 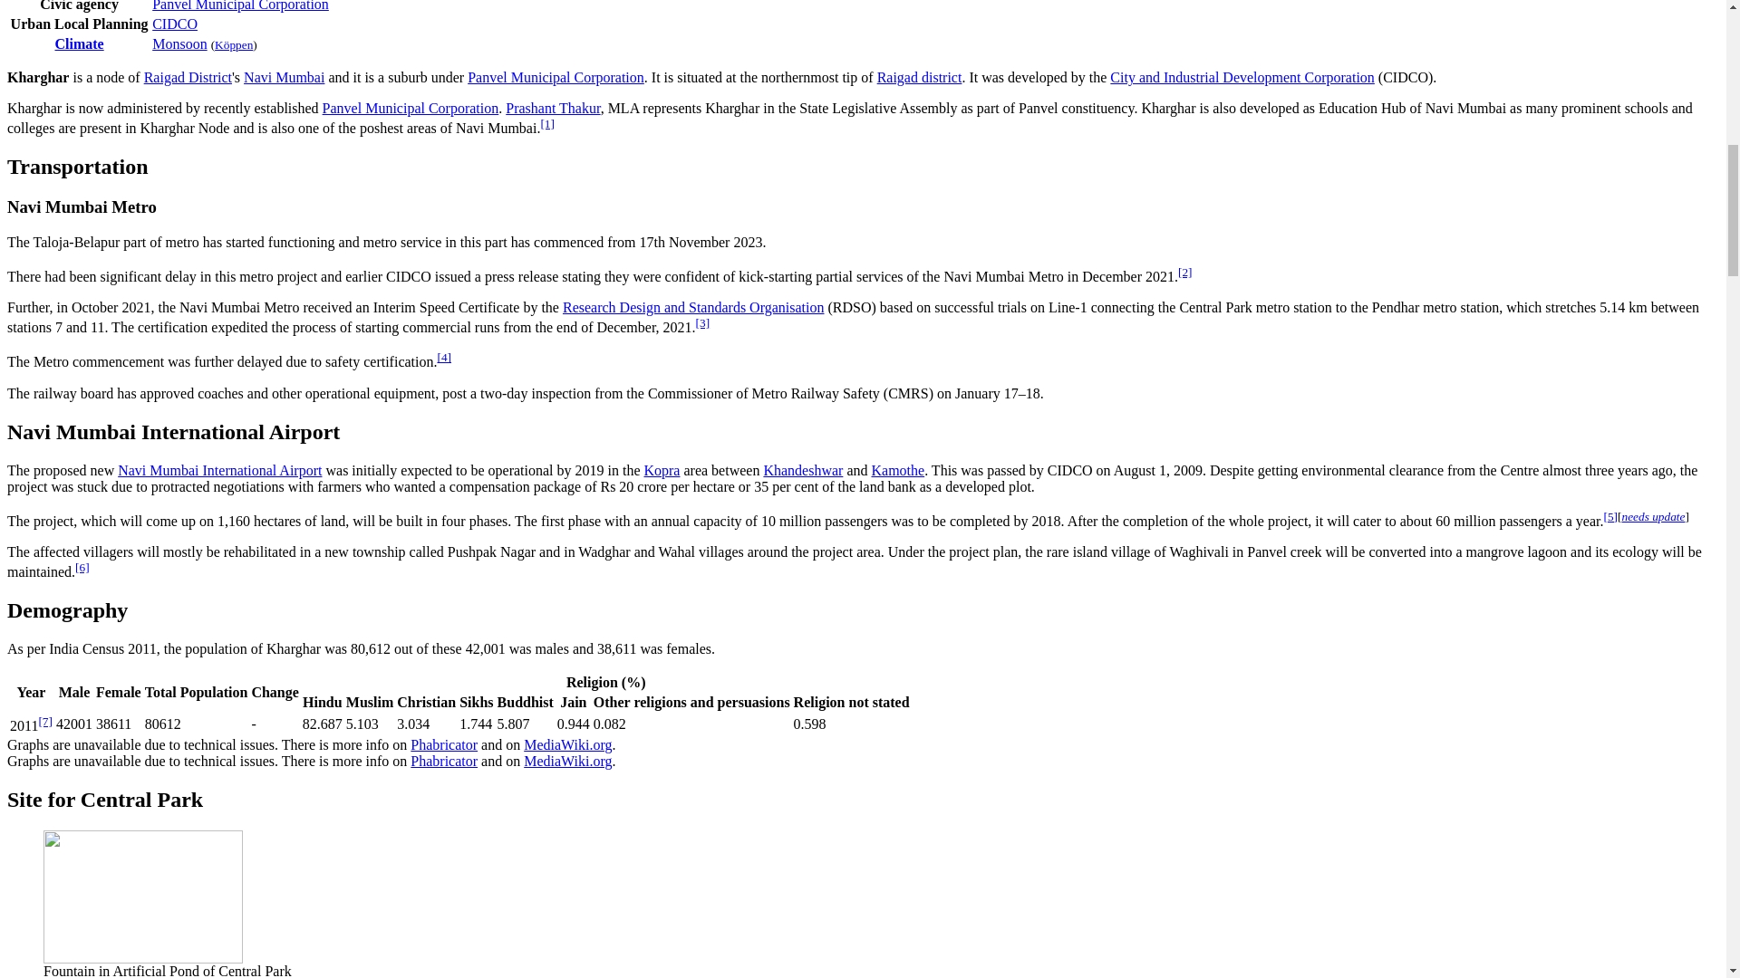 What do you see at coordinates (693, 306) in the screenshot?
I see `Research Design and Standards Organisation` at bounding box center [693, 306].